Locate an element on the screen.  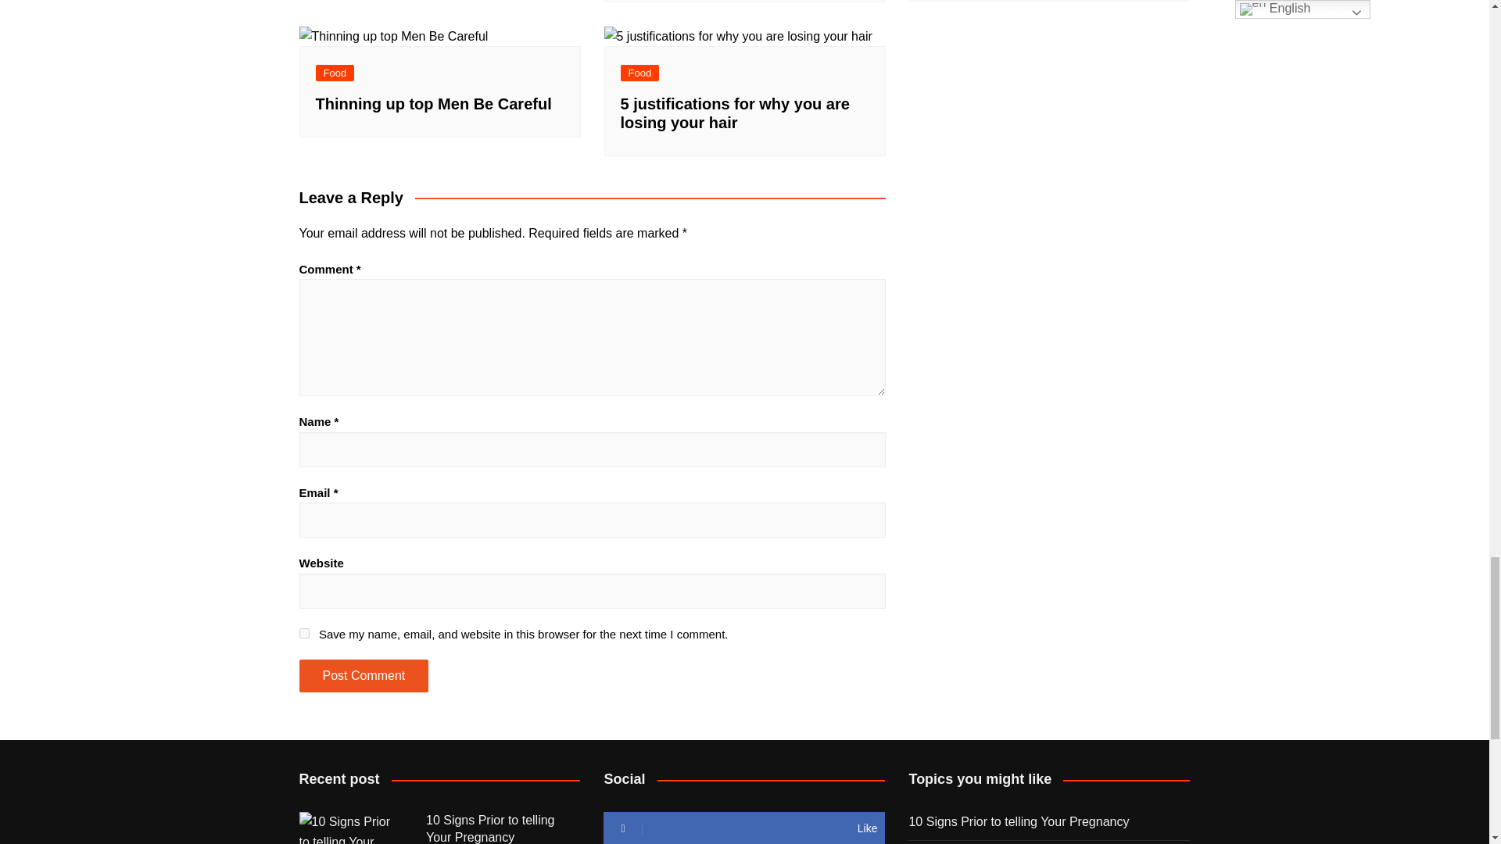
Thinning up top Men Be Careful is located at coordinates (393, 36).